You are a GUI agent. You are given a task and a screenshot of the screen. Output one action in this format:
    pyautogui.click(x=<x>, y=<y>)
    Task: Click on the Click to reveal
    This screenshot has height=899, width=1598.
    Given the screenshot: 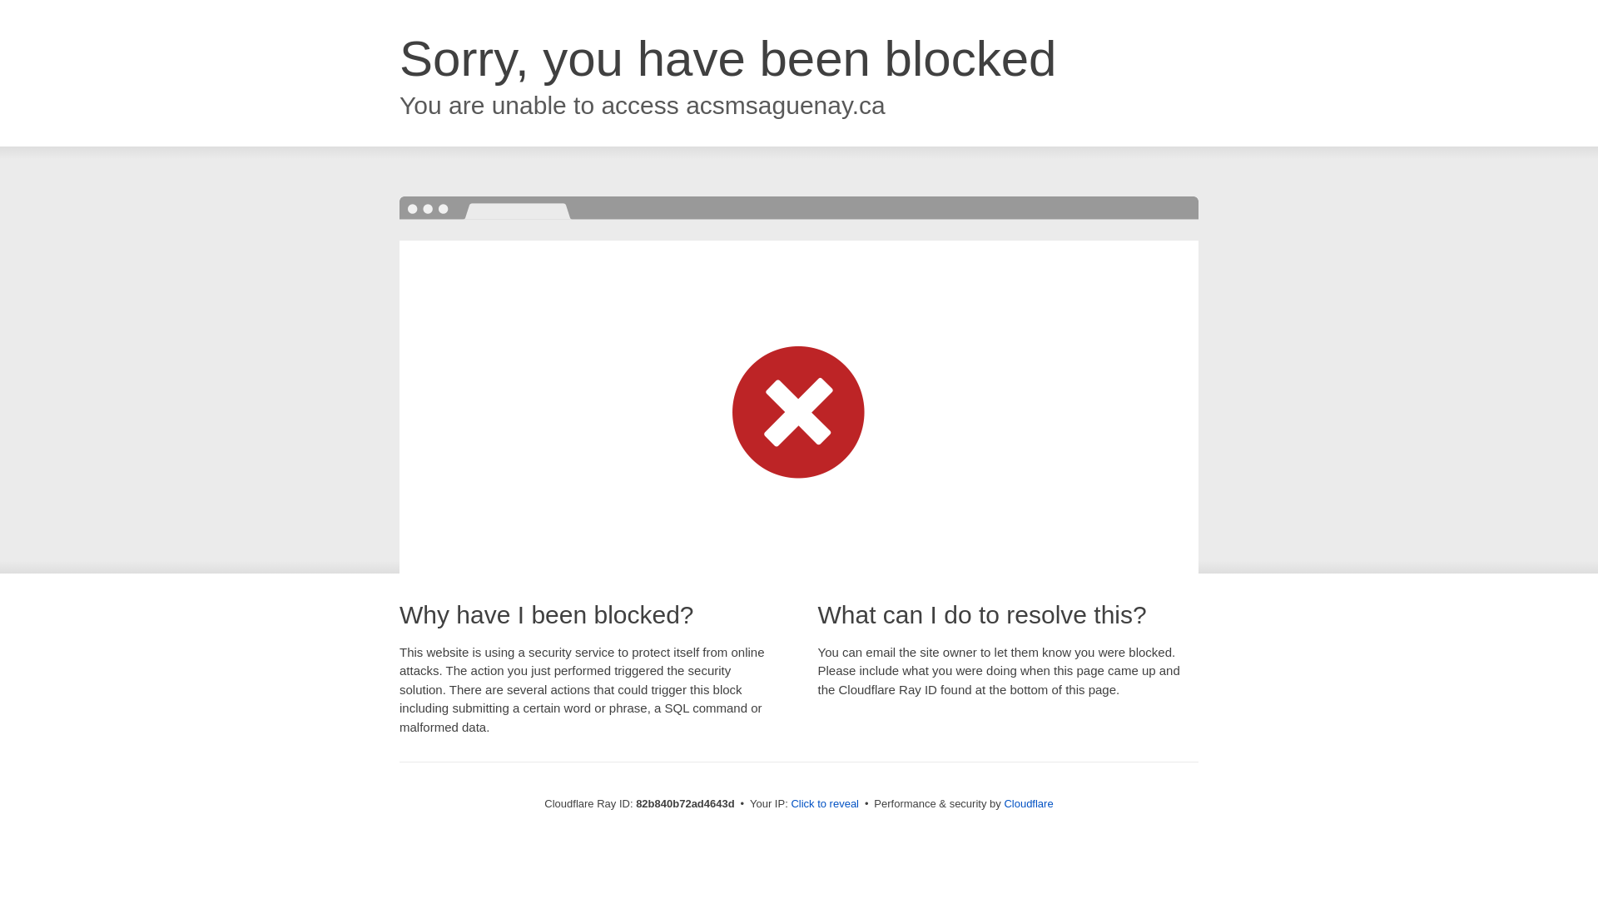 What is the action you would take?
    pyautogui.click(x=825, y=804)
    